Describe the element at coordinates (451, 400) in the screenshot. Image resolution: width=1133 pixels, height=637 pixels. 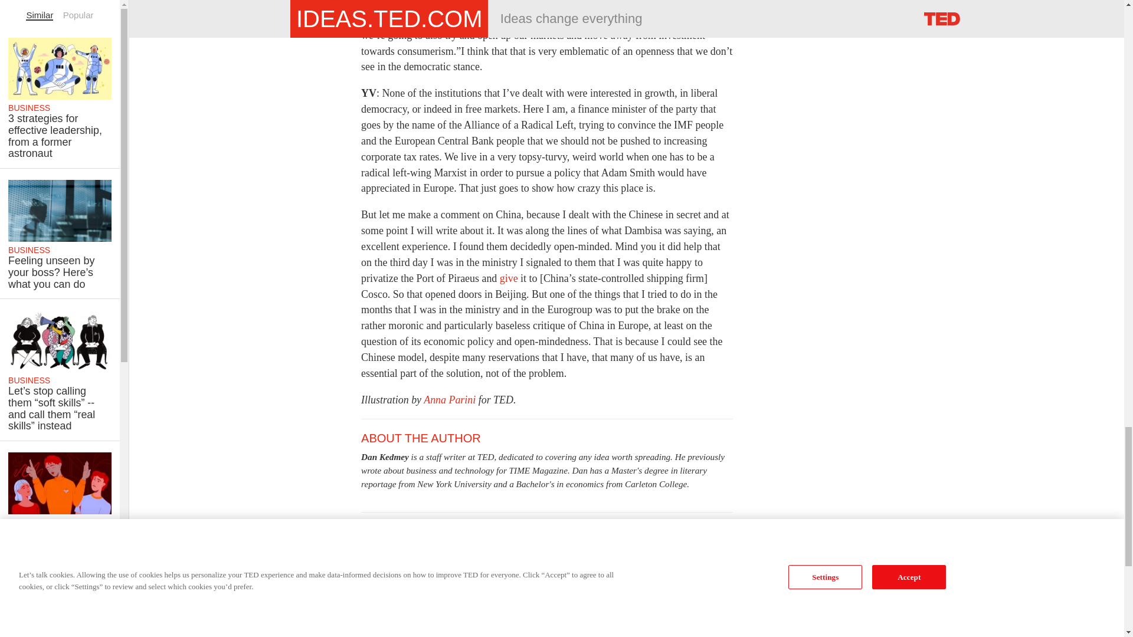
I see `Anna Parini` at that location.